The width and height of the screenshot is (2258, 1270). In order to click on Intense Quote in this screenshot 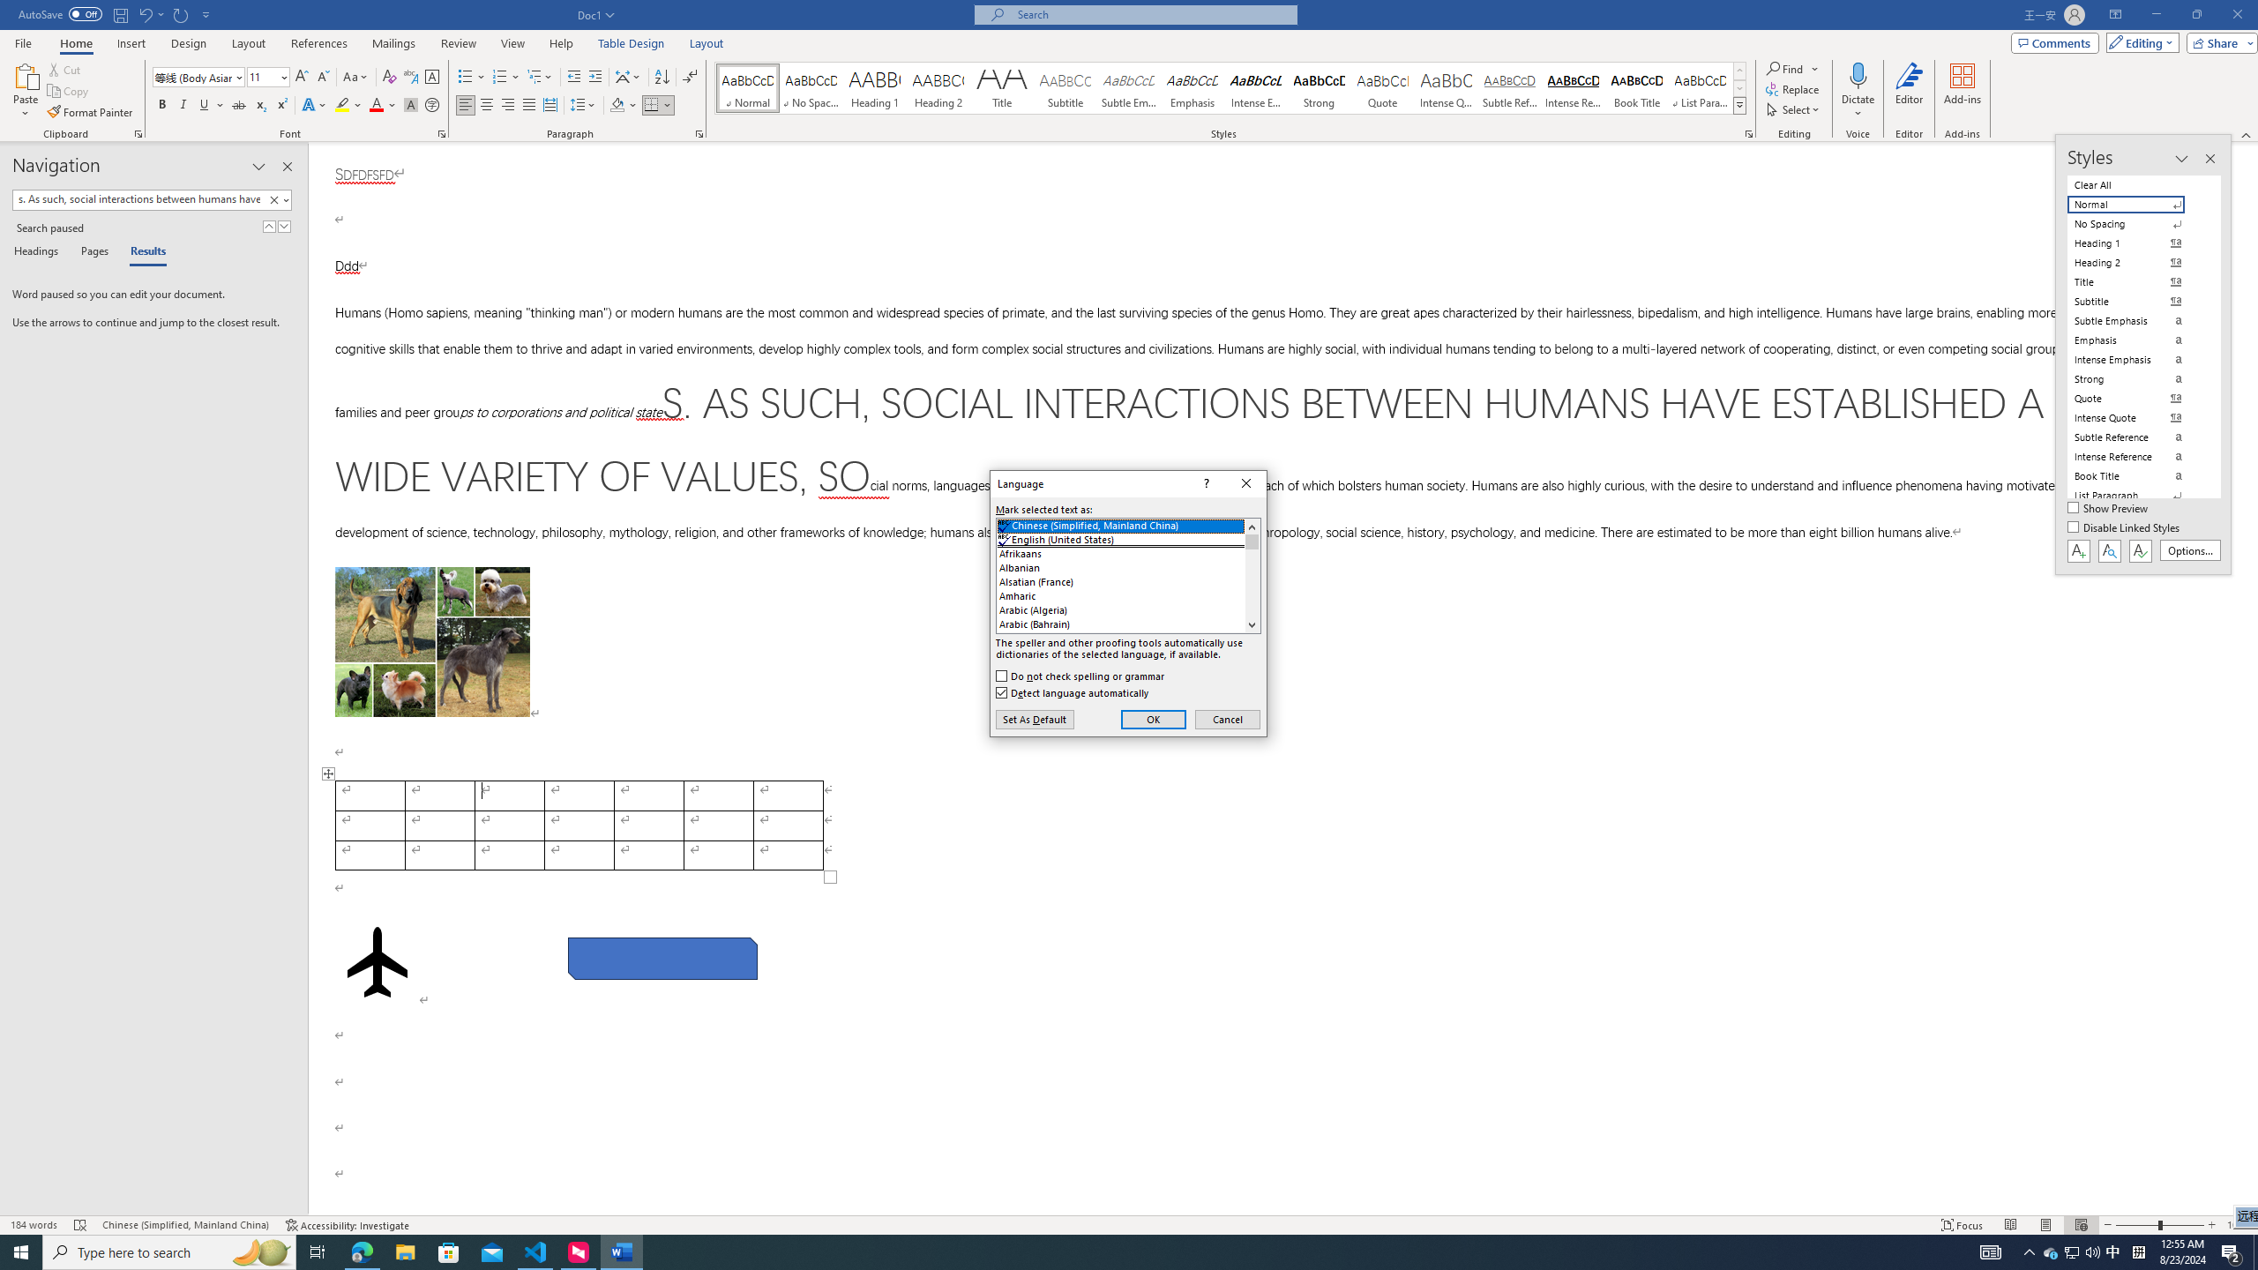, I will do `click(1447, 88)`.